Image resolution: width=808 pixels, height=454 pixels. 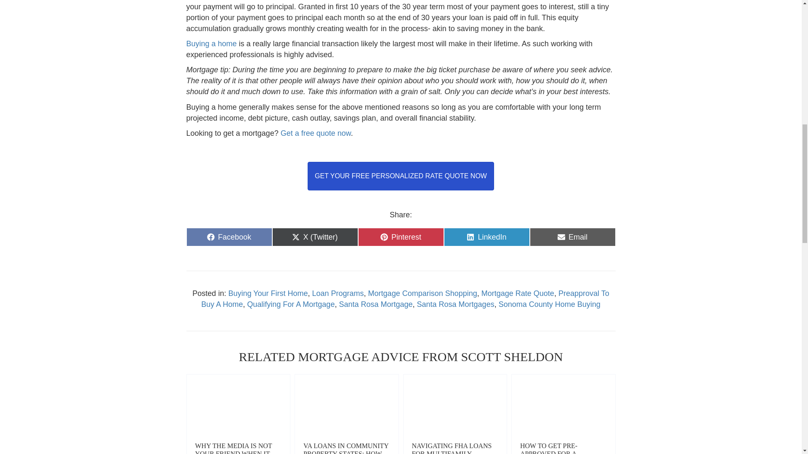 What do you see at coordinates (518, 293) in the screenshot?
I see `Mortgage Rate Quote` at bounding box center [518, 293].